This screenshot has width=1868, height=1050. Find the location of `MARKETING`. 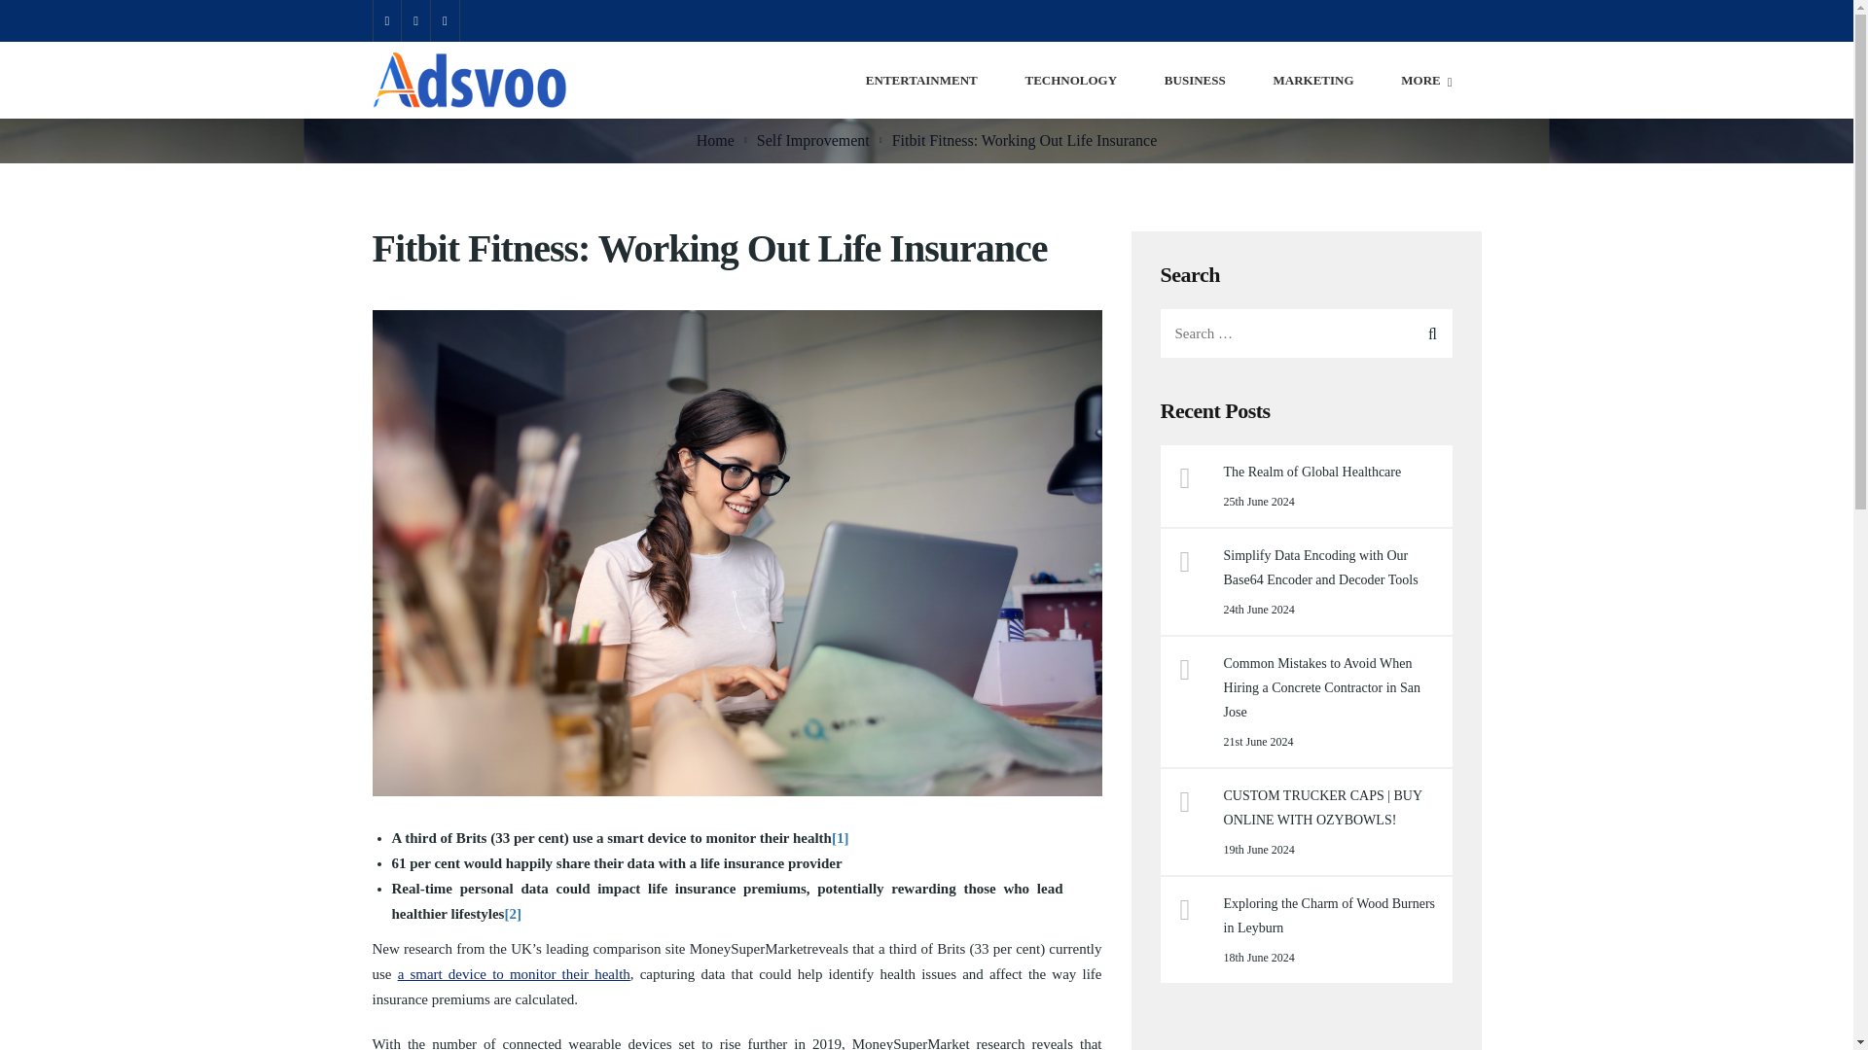

MARKETING is located at coordinates (1311, 80).